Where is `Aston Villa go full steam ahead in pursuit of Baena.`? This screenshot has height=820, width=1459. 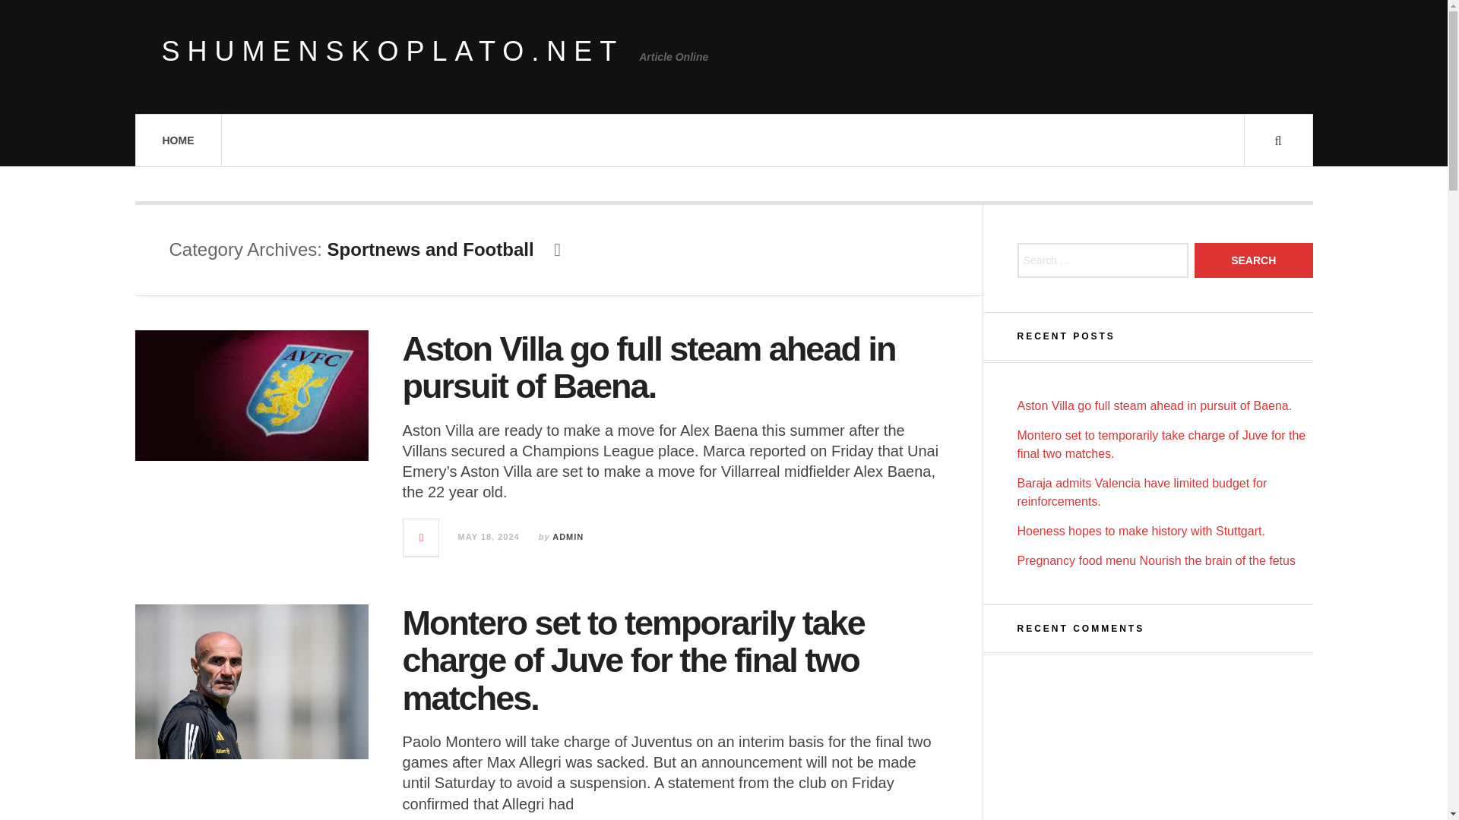
Aston Villa go full steam ahead in pursuit of Baena. is located at coordinates (649, 367).